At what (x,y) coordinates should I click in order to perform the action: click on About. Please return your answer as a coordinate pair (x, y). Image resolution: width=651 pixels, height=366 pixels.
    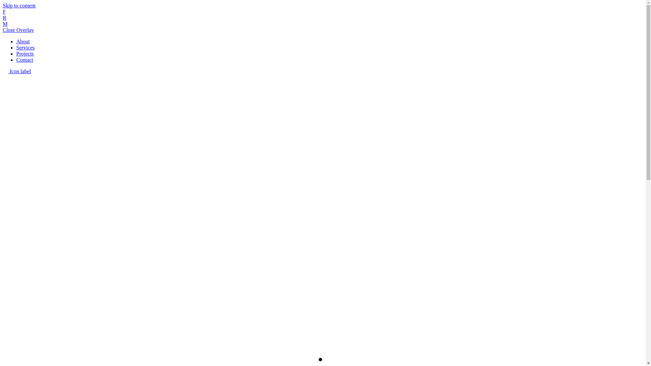
    Looking at the image, I should click on (23, 41).